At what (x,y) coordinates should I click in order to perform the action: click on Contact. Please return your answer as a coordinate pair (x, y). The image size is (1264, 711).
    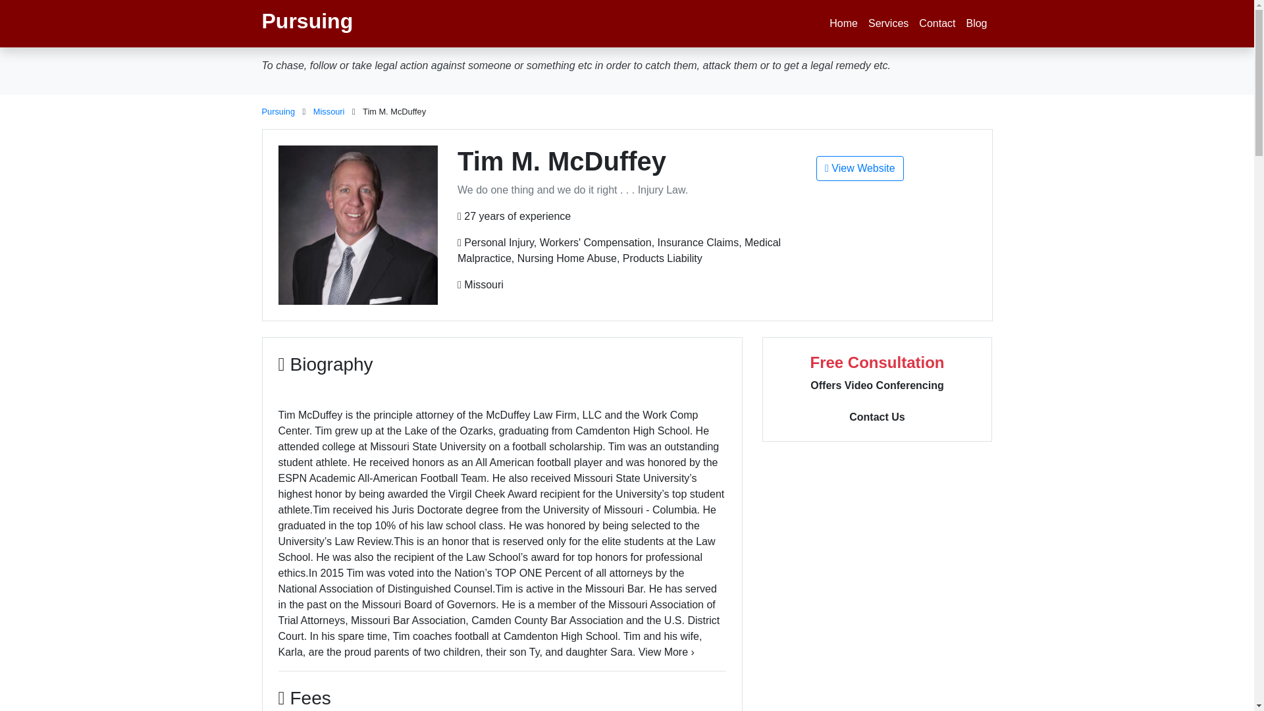
    Looking at the image, I should click on (937, 24).